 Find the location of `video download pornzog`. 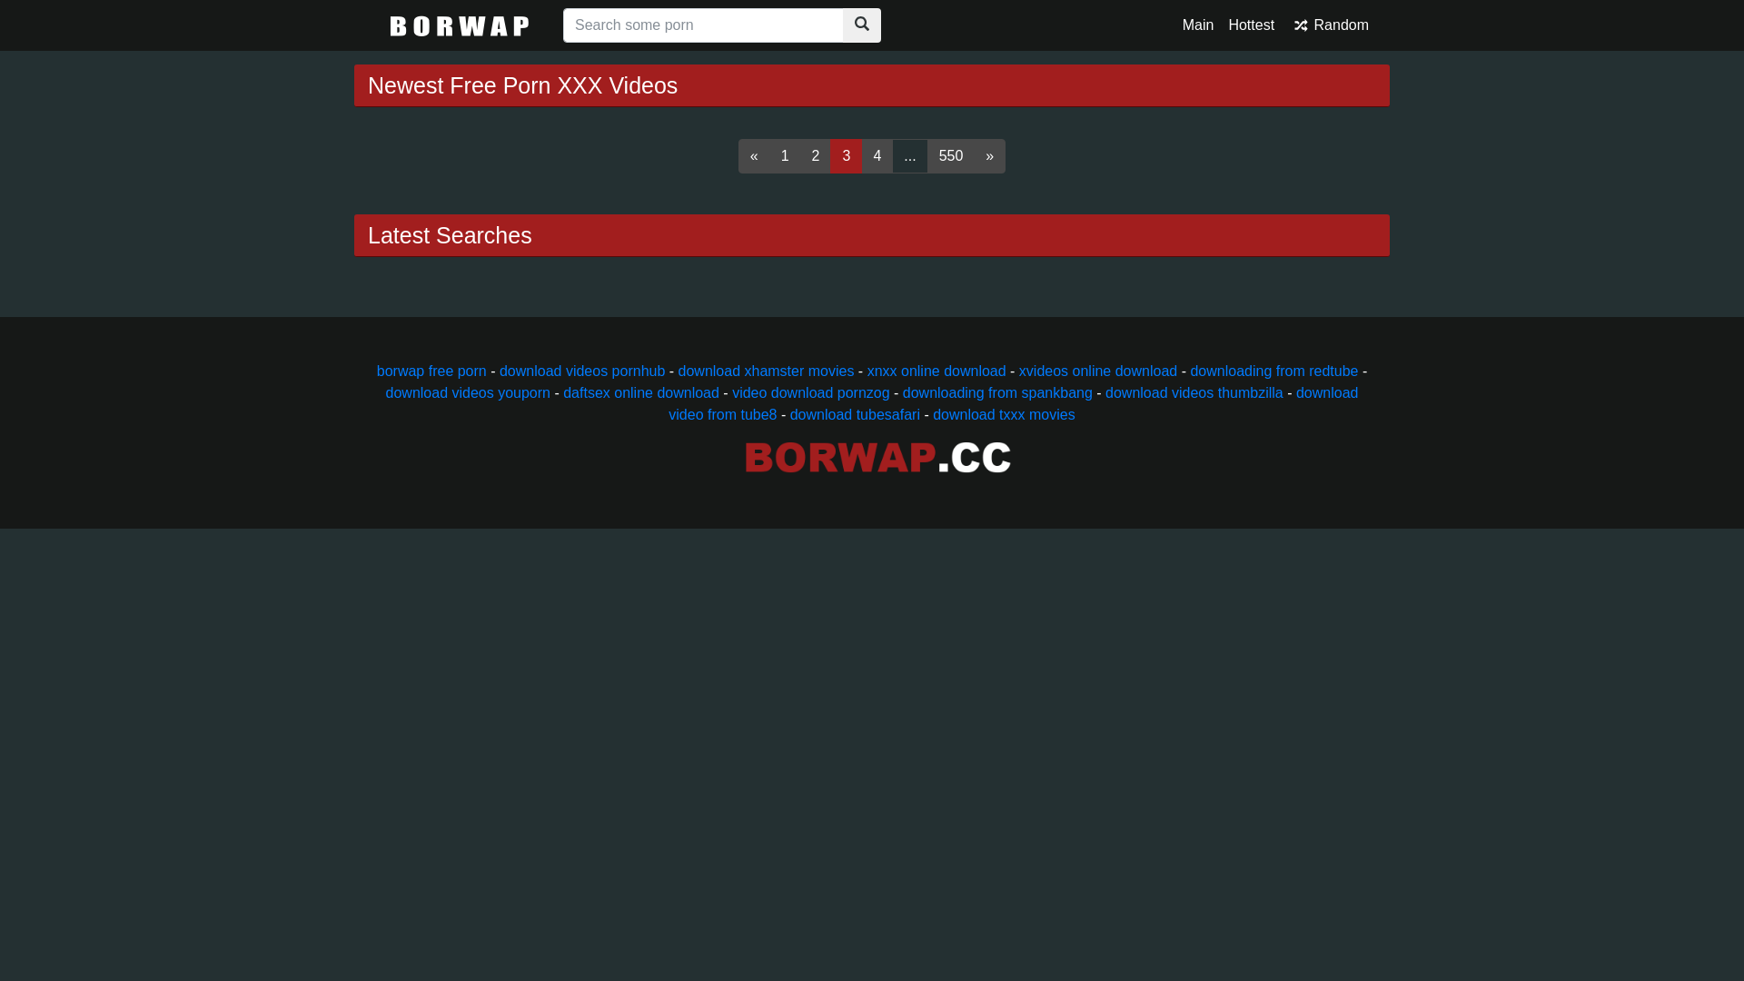

video download pornzog is located at coordinates (810, 392).